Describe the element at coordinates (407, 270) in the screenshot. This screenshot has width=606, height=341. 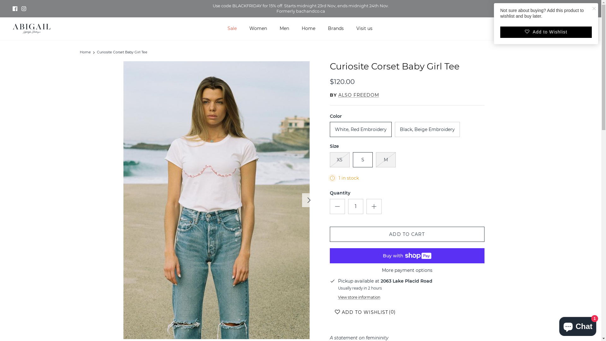
I see `More payment options` at that location.